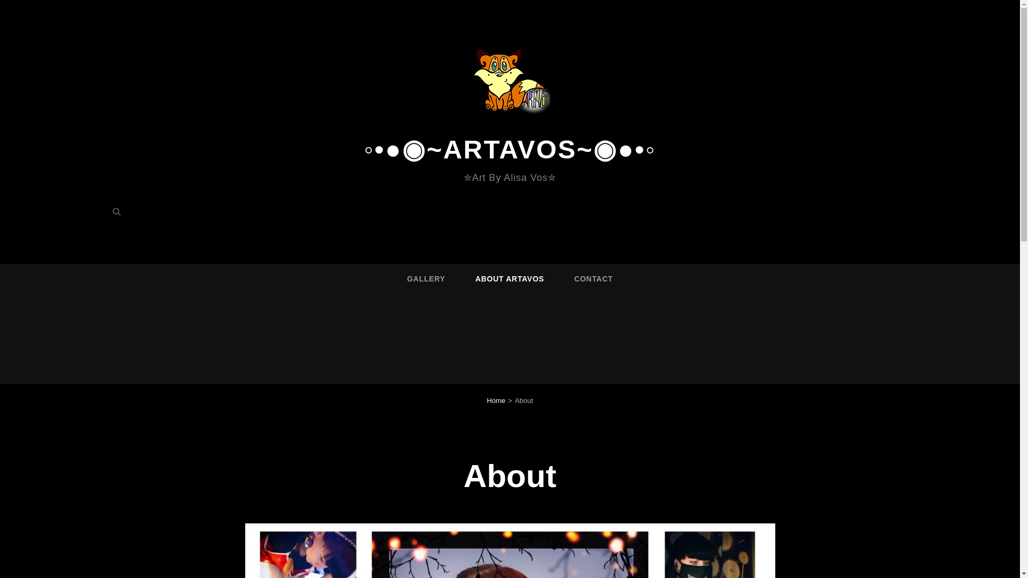  What do you see at coordinates (496, 400) in the screenshot?
I see `Home` at bounding box center [496, 400].